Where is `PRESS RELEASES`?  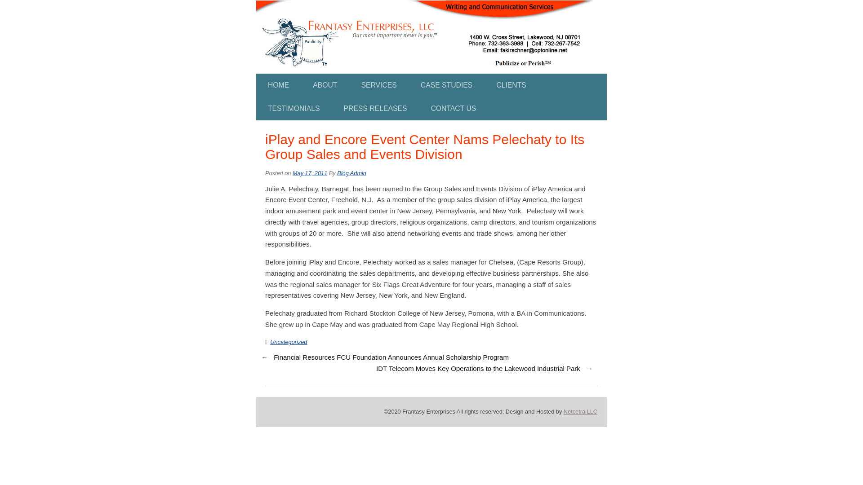
PRESS RELEASES is located at coordinates (375, 109).